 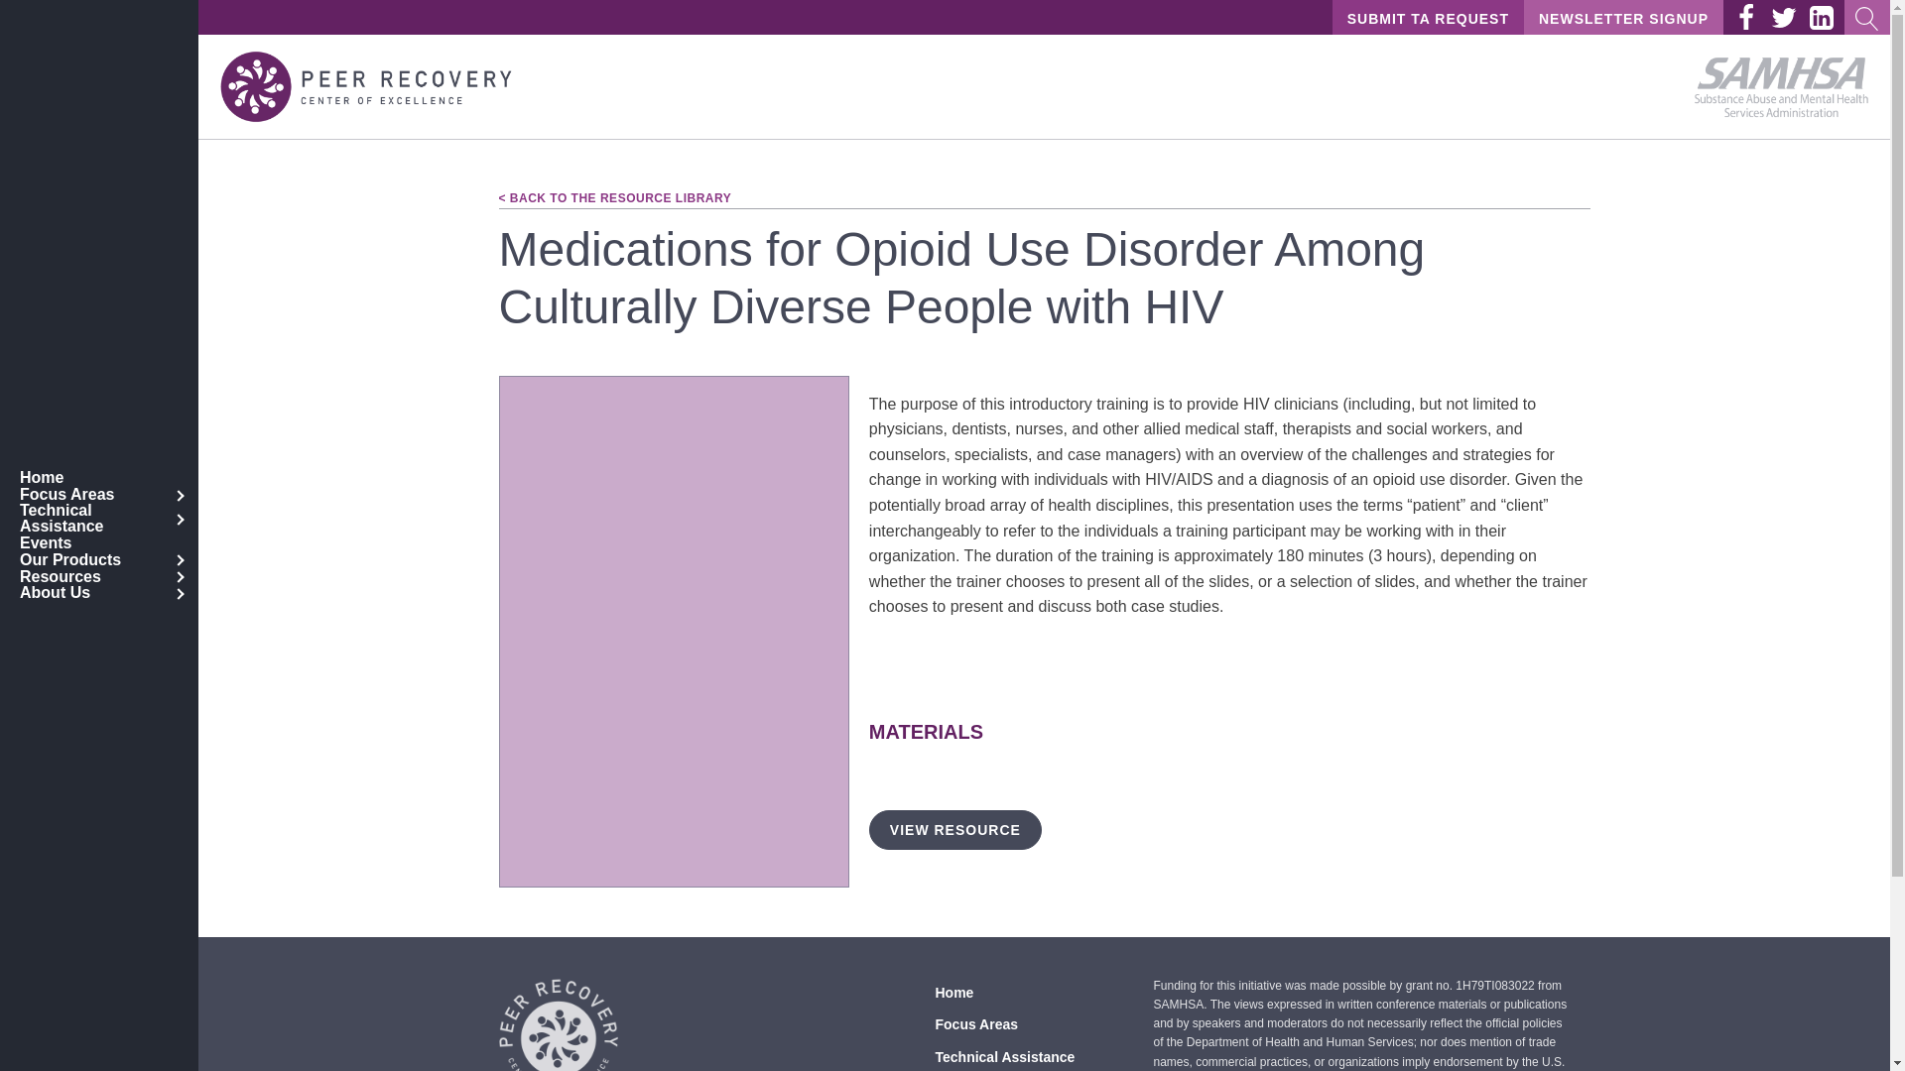 I want to click on Focus Areas, so click(x=99, y=494).